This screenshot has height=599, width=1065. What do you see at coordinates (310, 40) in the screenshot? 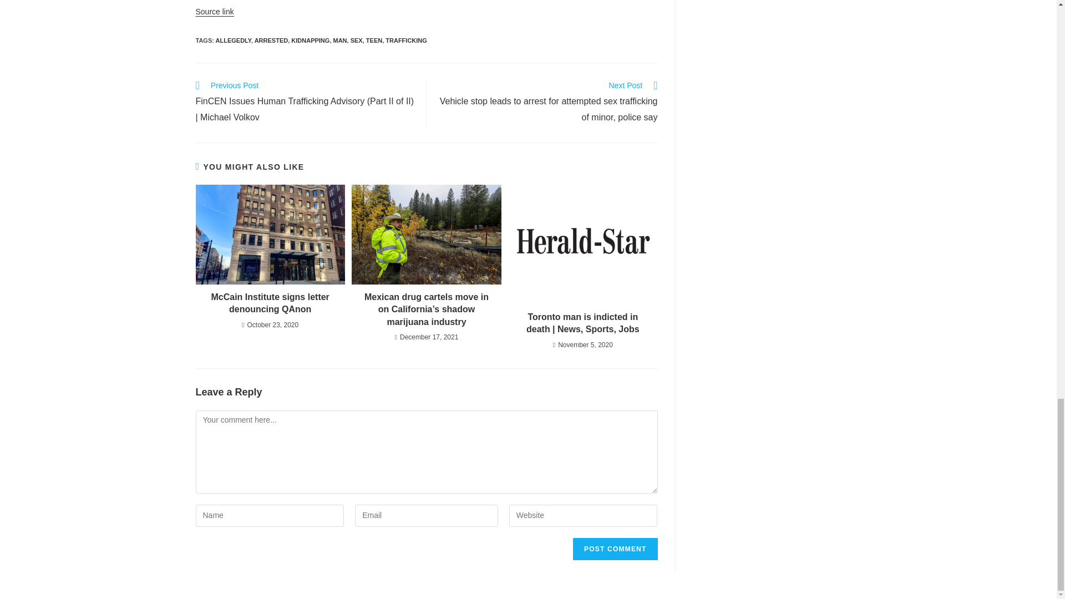
I see `KIDNAPPING` at bounding box center [310, 40].